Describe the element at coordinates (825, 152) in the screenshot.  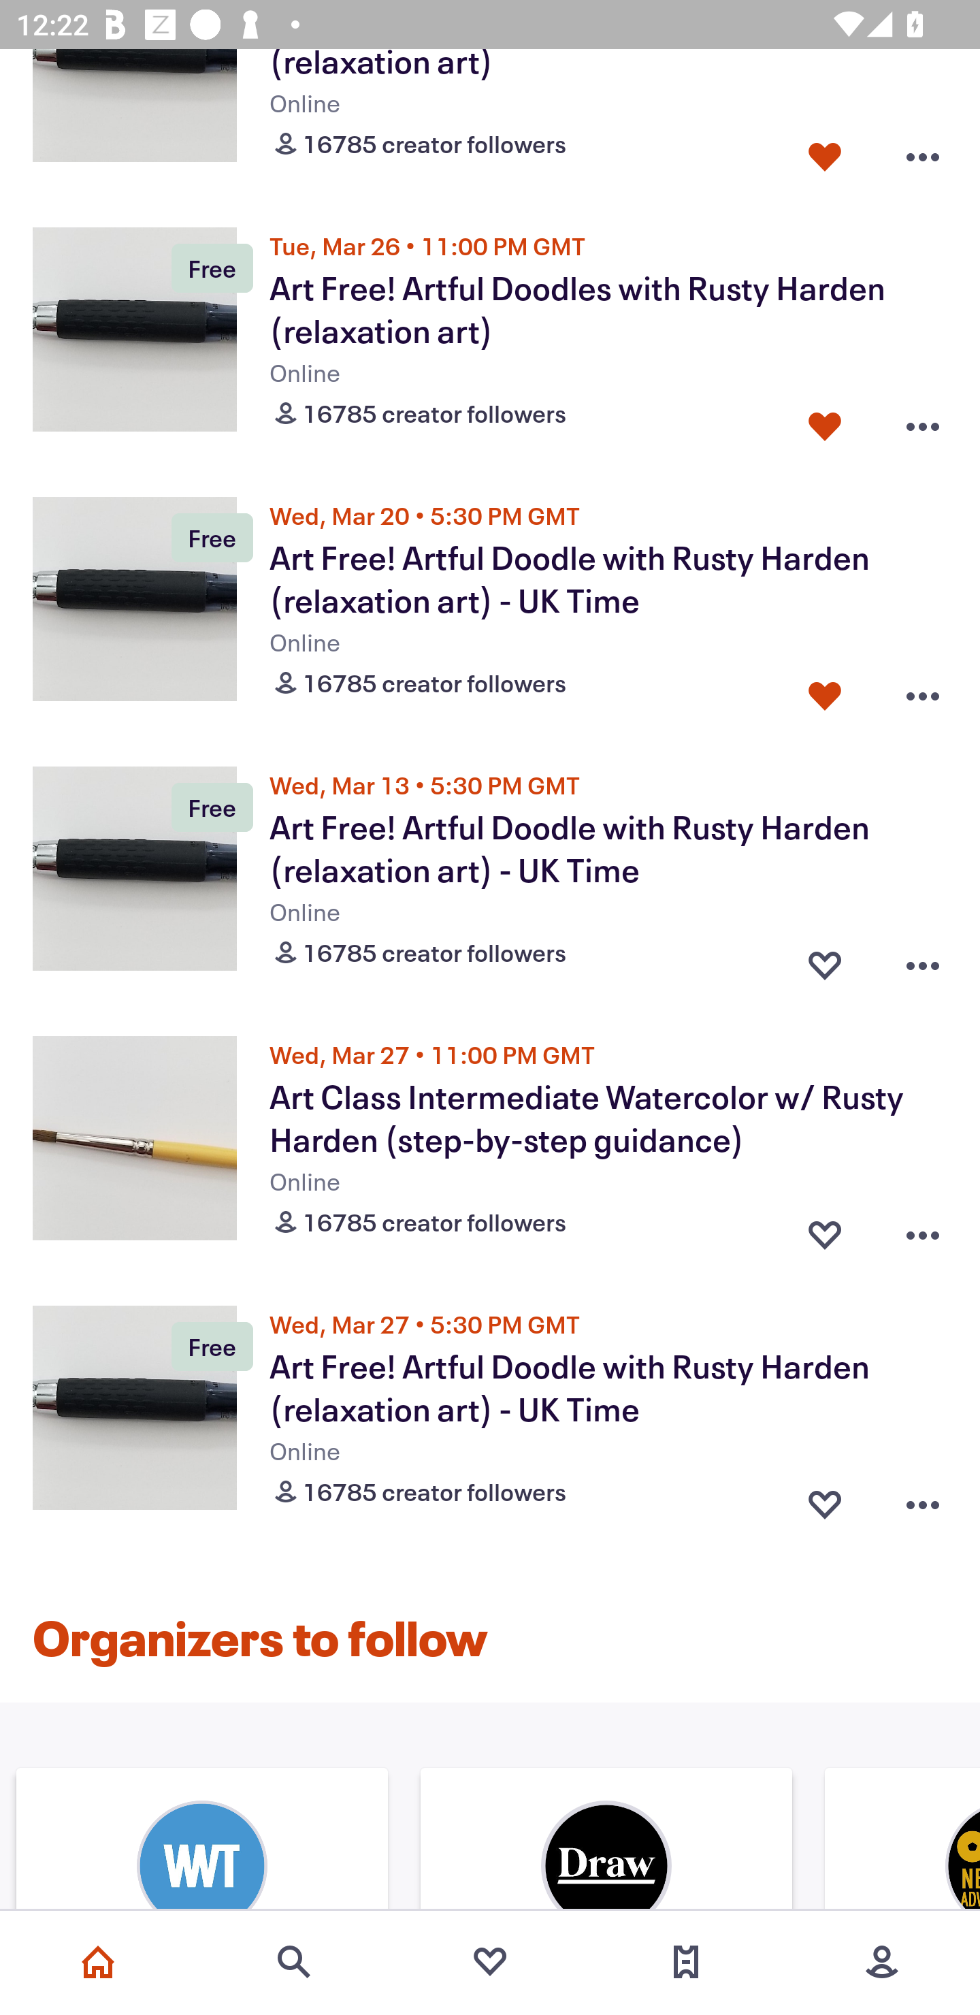
I see `Favorite button` at that location.